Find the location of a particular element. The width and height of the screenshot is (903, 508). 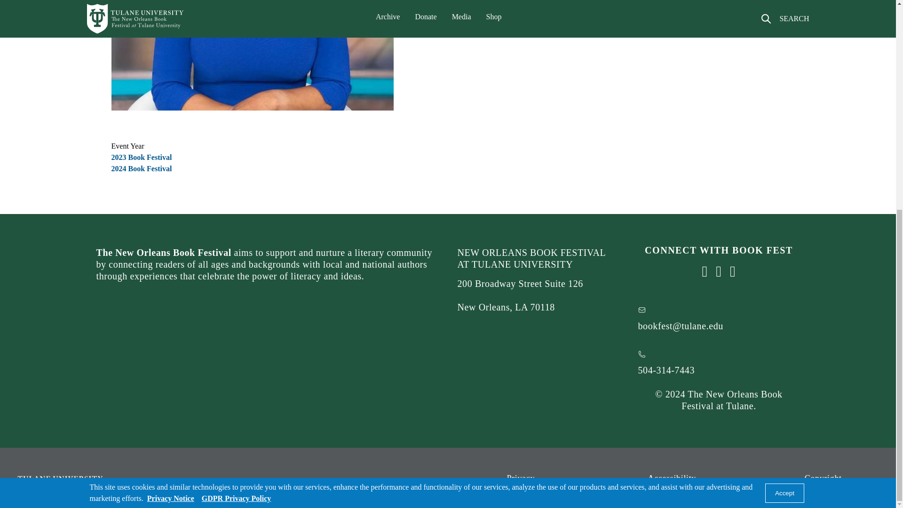

Accept is located at coordinates (784, 139).